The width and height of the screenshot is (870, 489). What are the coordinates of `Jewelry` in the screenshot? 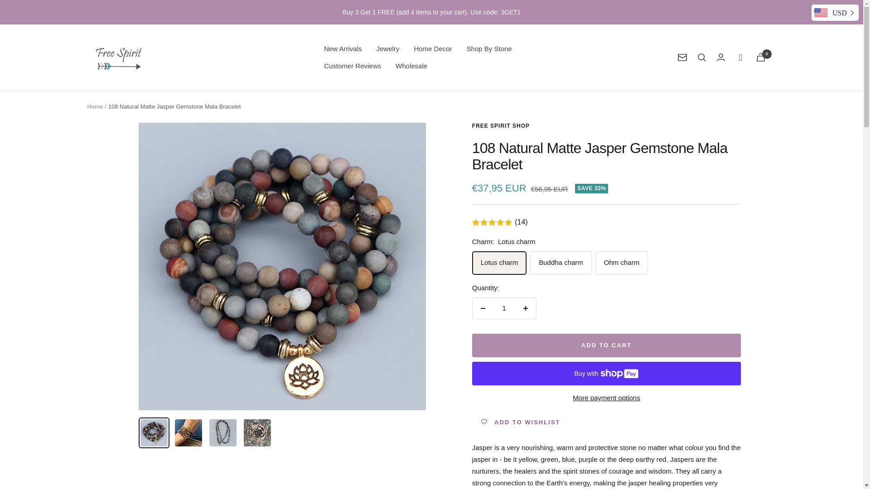 It's located at (388, 49).